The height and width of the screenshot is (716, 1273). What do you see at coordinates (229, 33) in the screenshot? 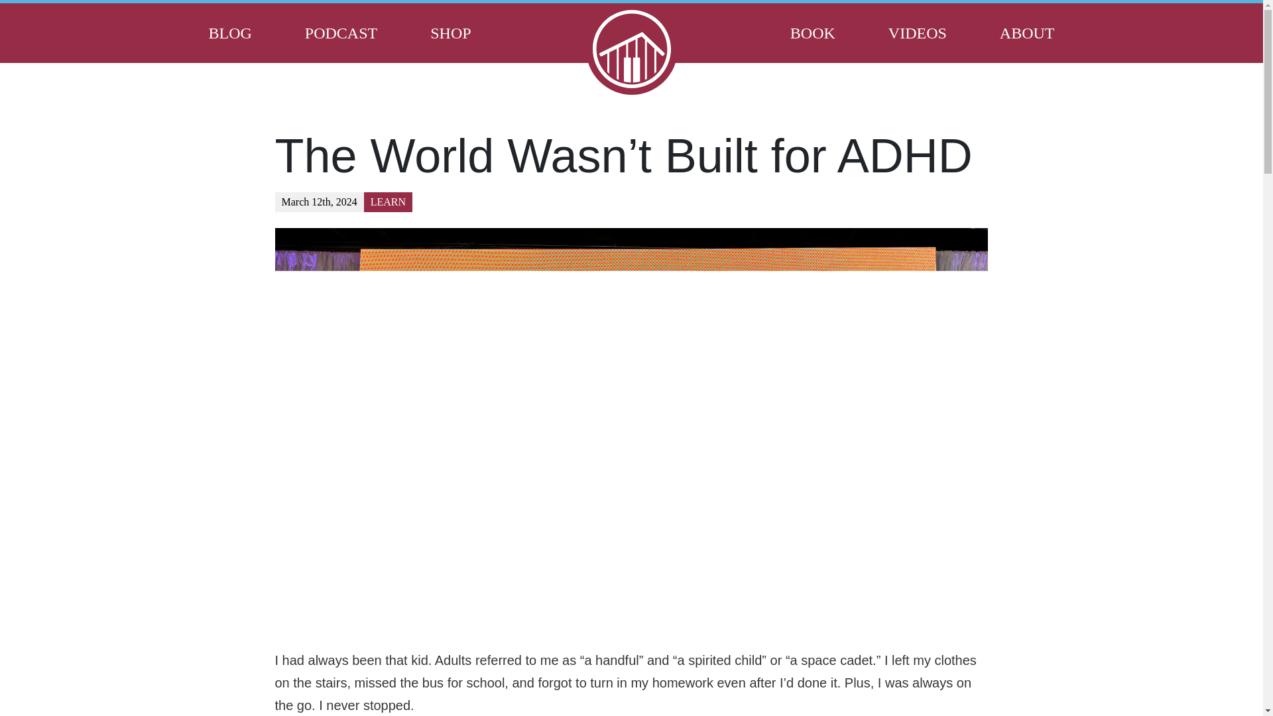
I see `BLOG` at bounding box center [229, 33].